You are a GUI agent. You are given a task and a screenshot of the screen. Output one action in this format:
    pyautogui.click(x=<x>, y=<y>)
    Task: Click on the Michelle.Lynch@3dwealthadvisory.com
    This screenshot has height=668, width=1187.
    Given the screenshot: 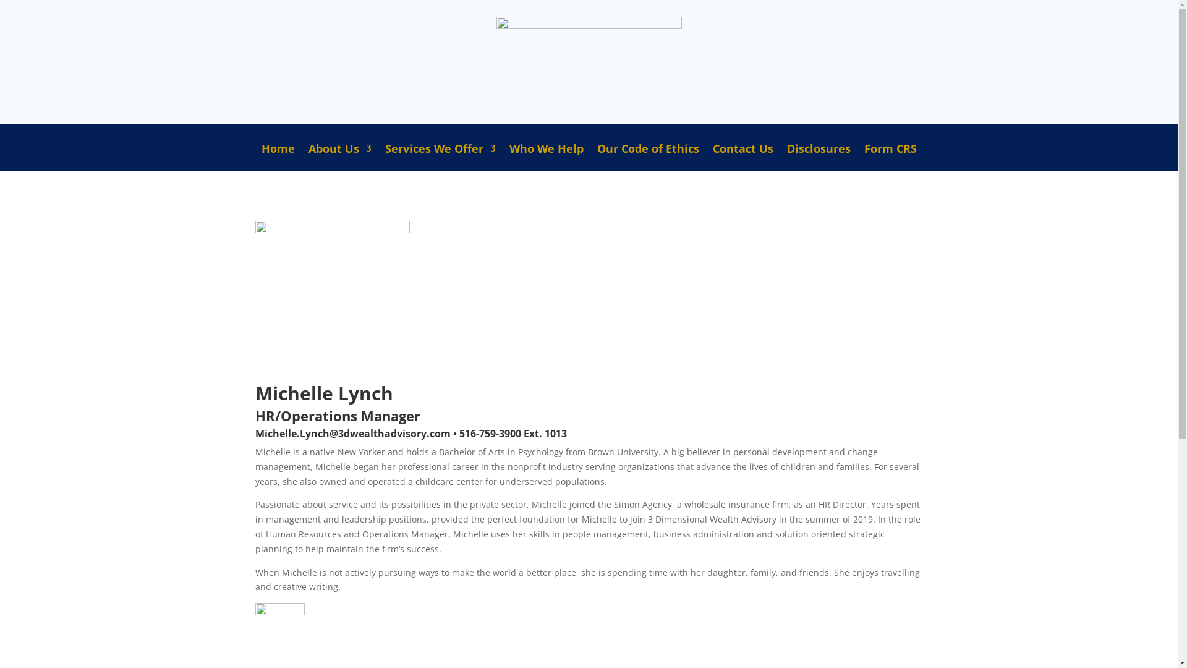 What is the action you would take?
    pyautogui.click(x=352, y=434)
    